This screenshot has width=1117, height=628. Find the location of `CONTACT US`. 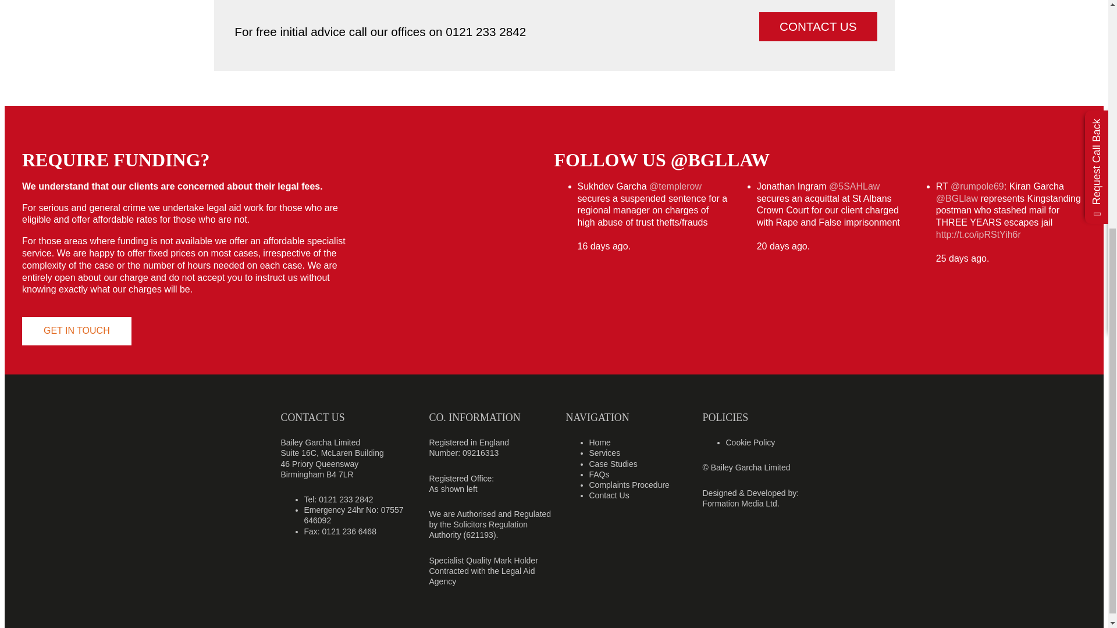

CONTACT US is located at coordinates (818, 26).